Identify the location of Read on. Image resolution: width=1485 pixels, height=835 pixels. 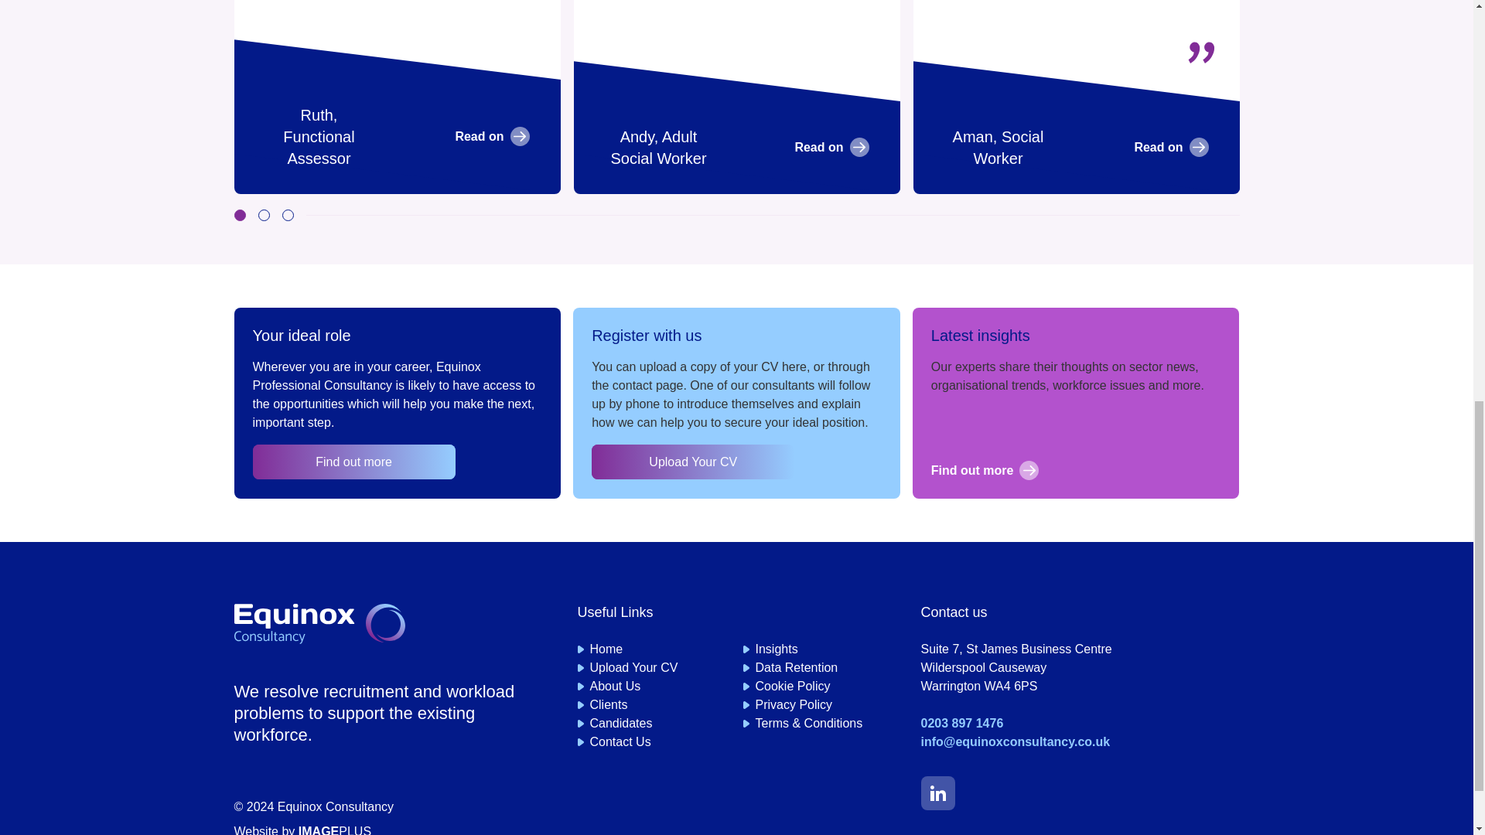
(1171, 147).